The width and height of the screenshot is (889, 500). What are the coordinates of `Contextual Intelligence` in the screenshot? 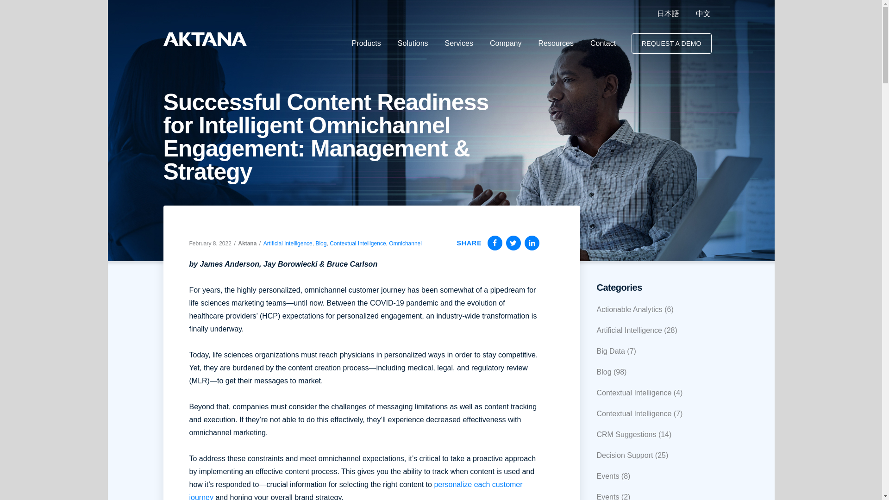 It's located at (357, 243).